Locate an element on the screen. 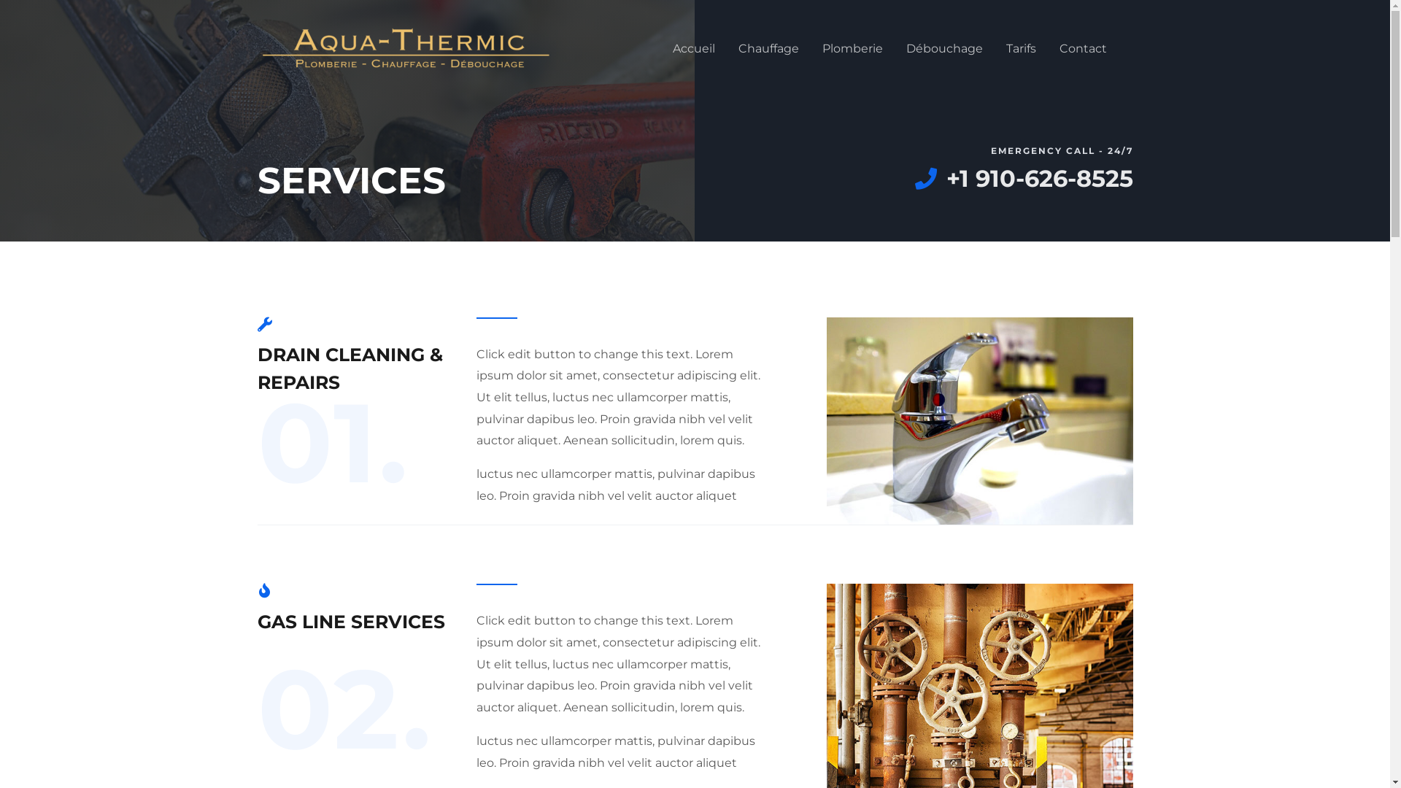 The height and width of the screenshot is (788, 1401). Chauffage is located at coordinates (769, 49).